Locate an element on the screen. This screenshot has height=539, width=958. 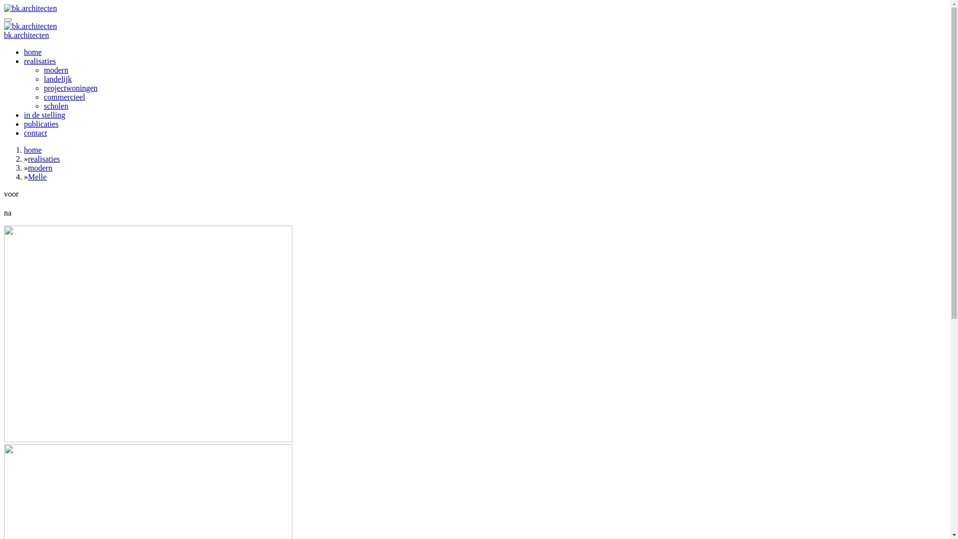
modern is located at coordinates (40, 168).